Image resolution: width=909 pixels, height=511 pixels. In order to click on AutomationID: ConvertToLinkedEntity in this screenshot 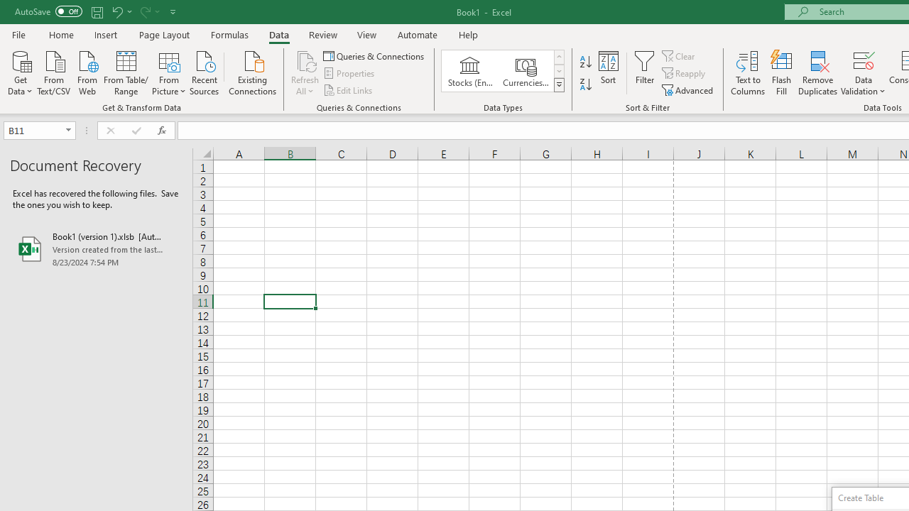, I will do `click(503, 71)`.